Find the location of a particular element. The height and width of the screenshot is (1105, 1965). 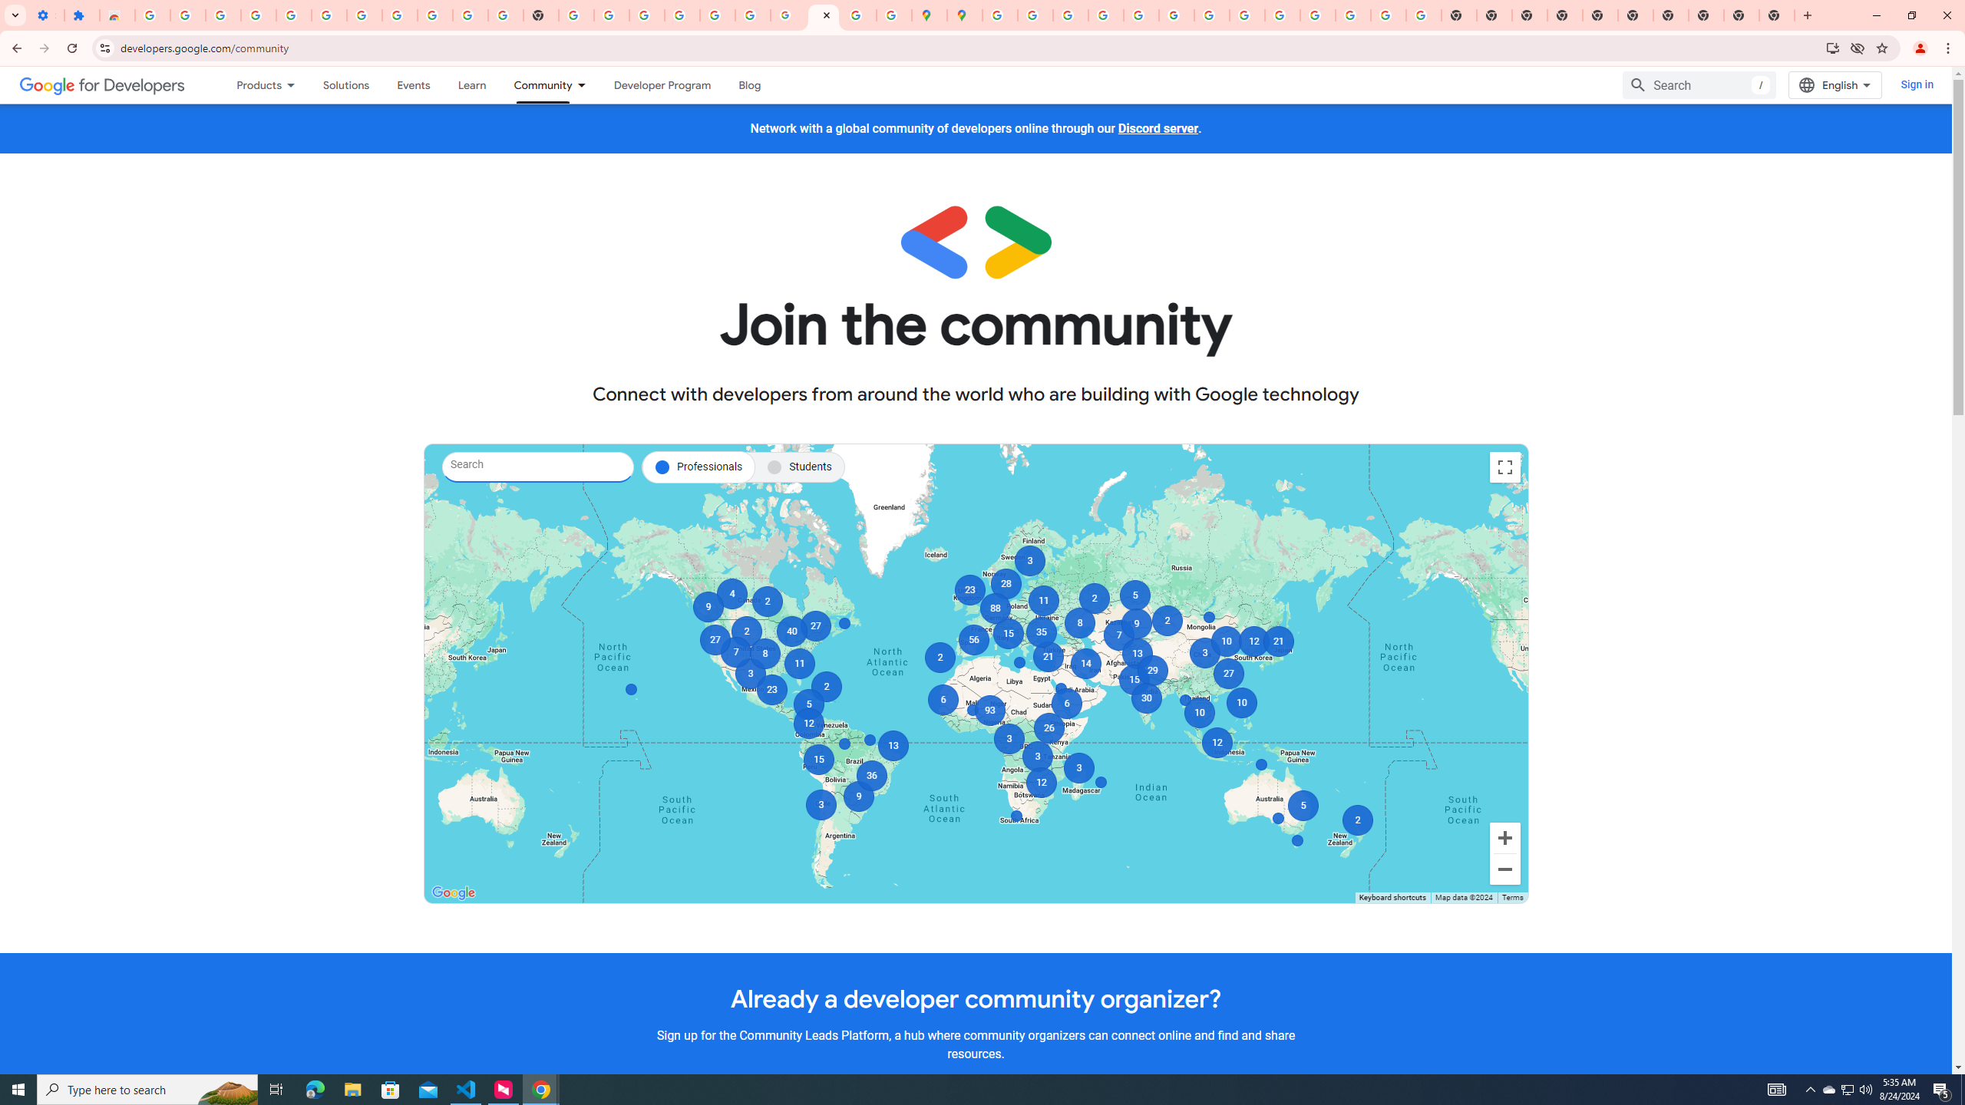

YouTube is located at coordinates (1211, 15).